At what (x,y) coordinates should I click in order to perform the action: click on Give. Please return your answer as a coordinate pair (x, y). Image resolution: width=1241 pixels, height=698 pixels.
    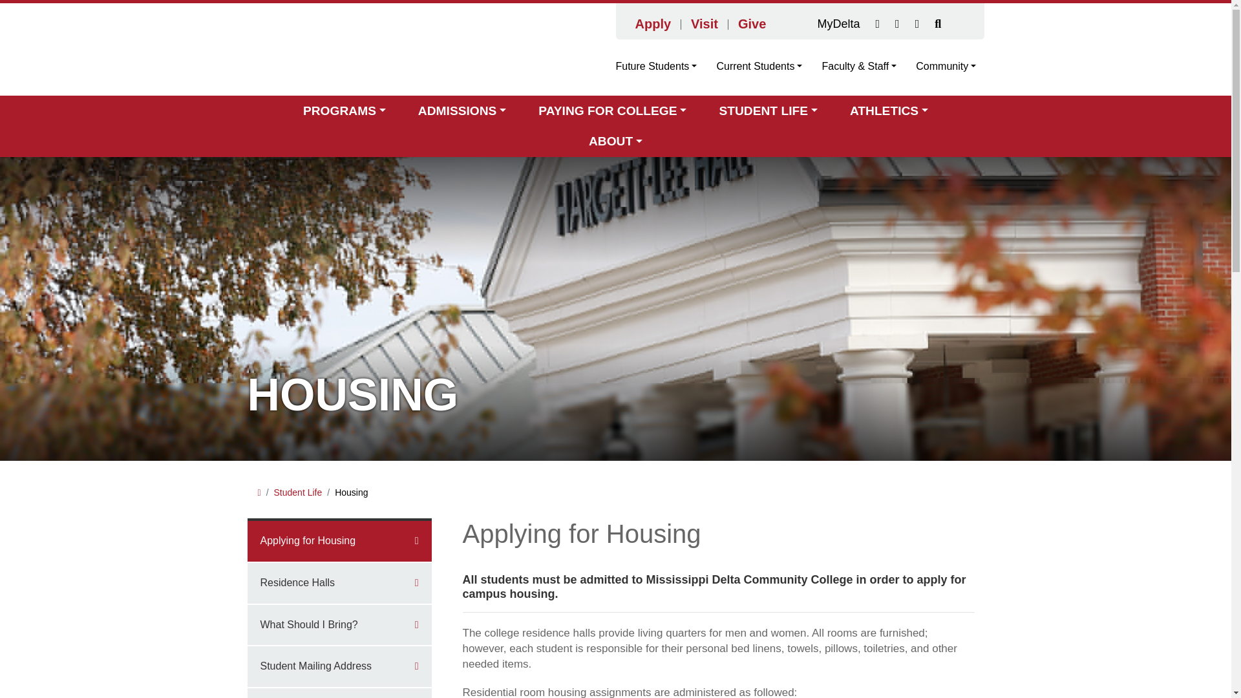
    Looking at the image, I should click on (752, 23).